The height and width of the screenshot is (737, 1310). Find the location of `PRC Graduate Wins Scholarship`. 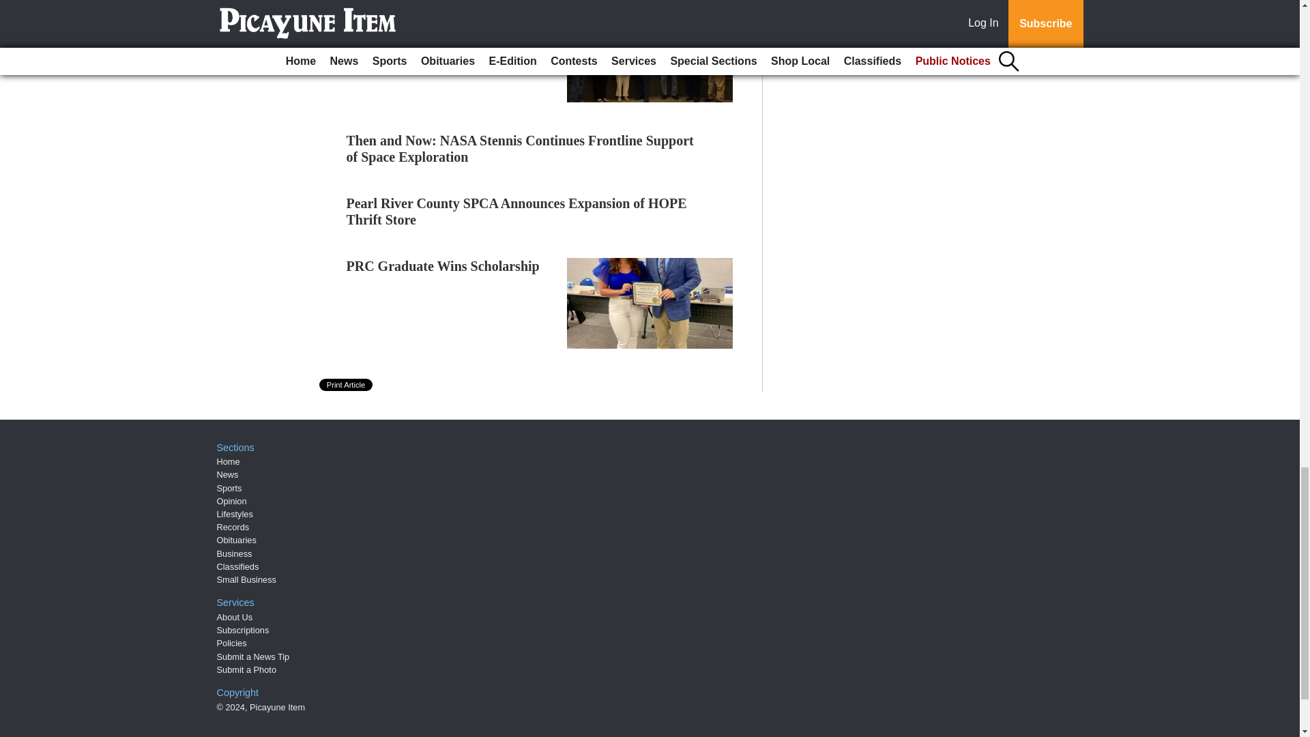

PRC Graduate Wins Scholarship is located at coordinates (443, 266).